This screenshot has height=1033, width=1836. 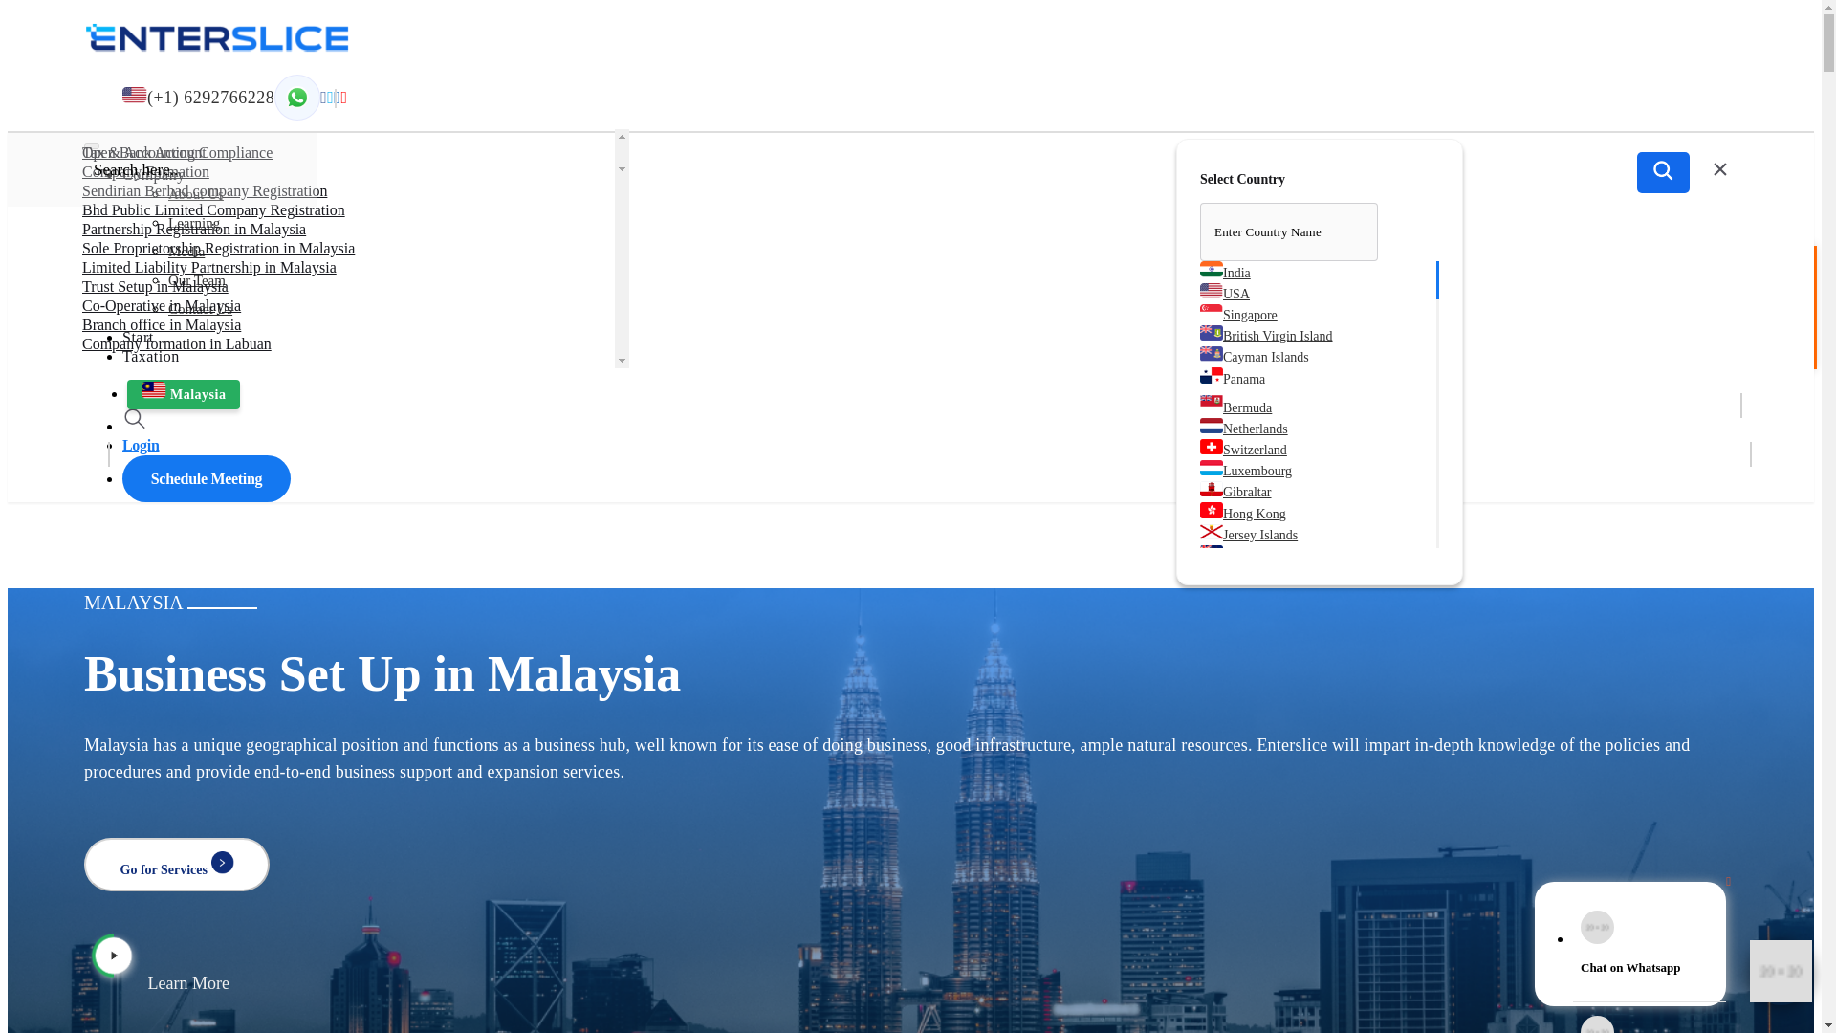 What do you see at coordinates (1225, 290) in the screenshot?
I see `USA` at bounding box center [1225, 290].